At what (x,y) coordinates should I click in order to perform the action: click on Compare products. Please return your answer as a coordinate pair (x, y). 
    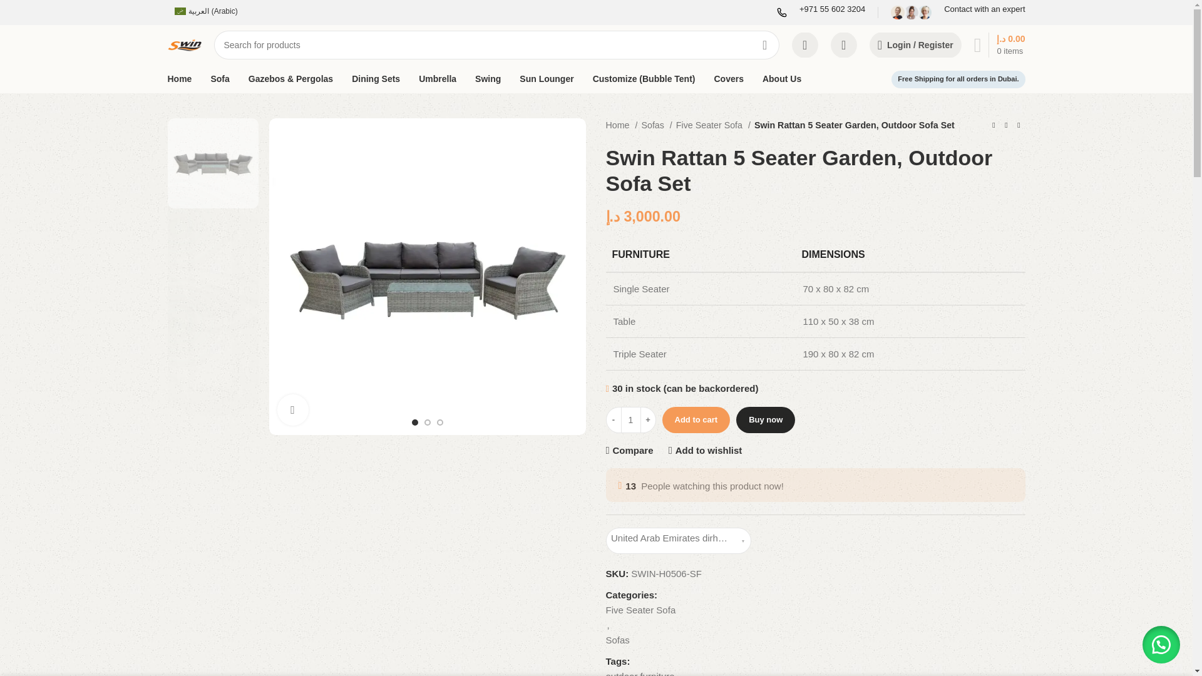
    Looking at the image, I should click on (805, 44).